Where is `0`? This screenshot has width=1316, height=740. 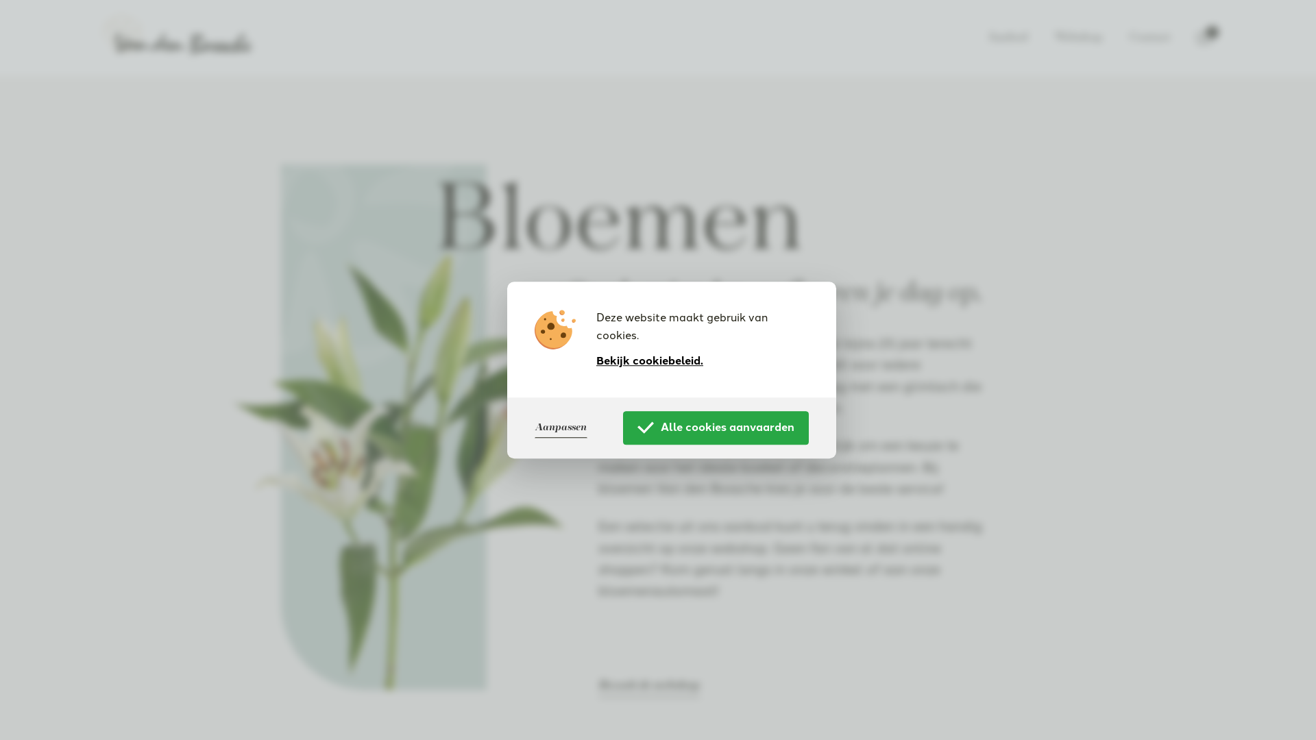
0 is located at coordinates (1204, 37).